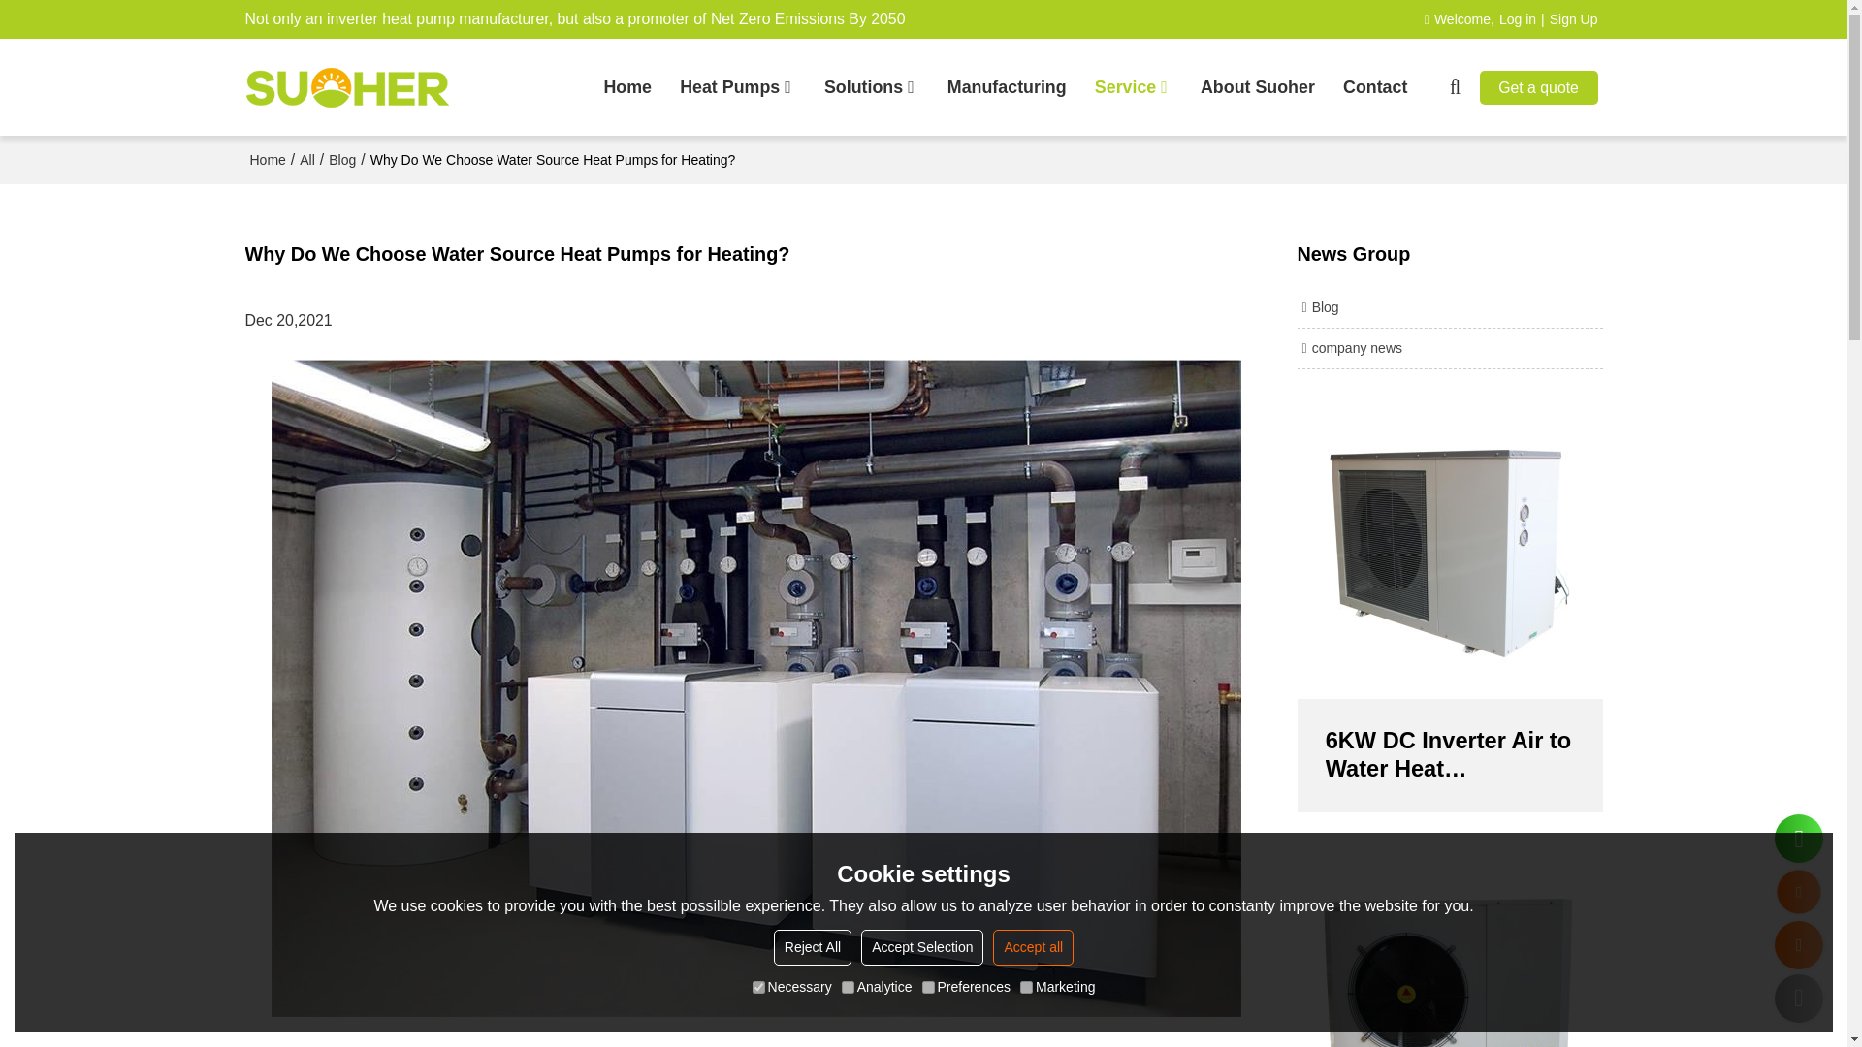 The image size is (1862, 1047). I want to click on All, so click(306, 159).